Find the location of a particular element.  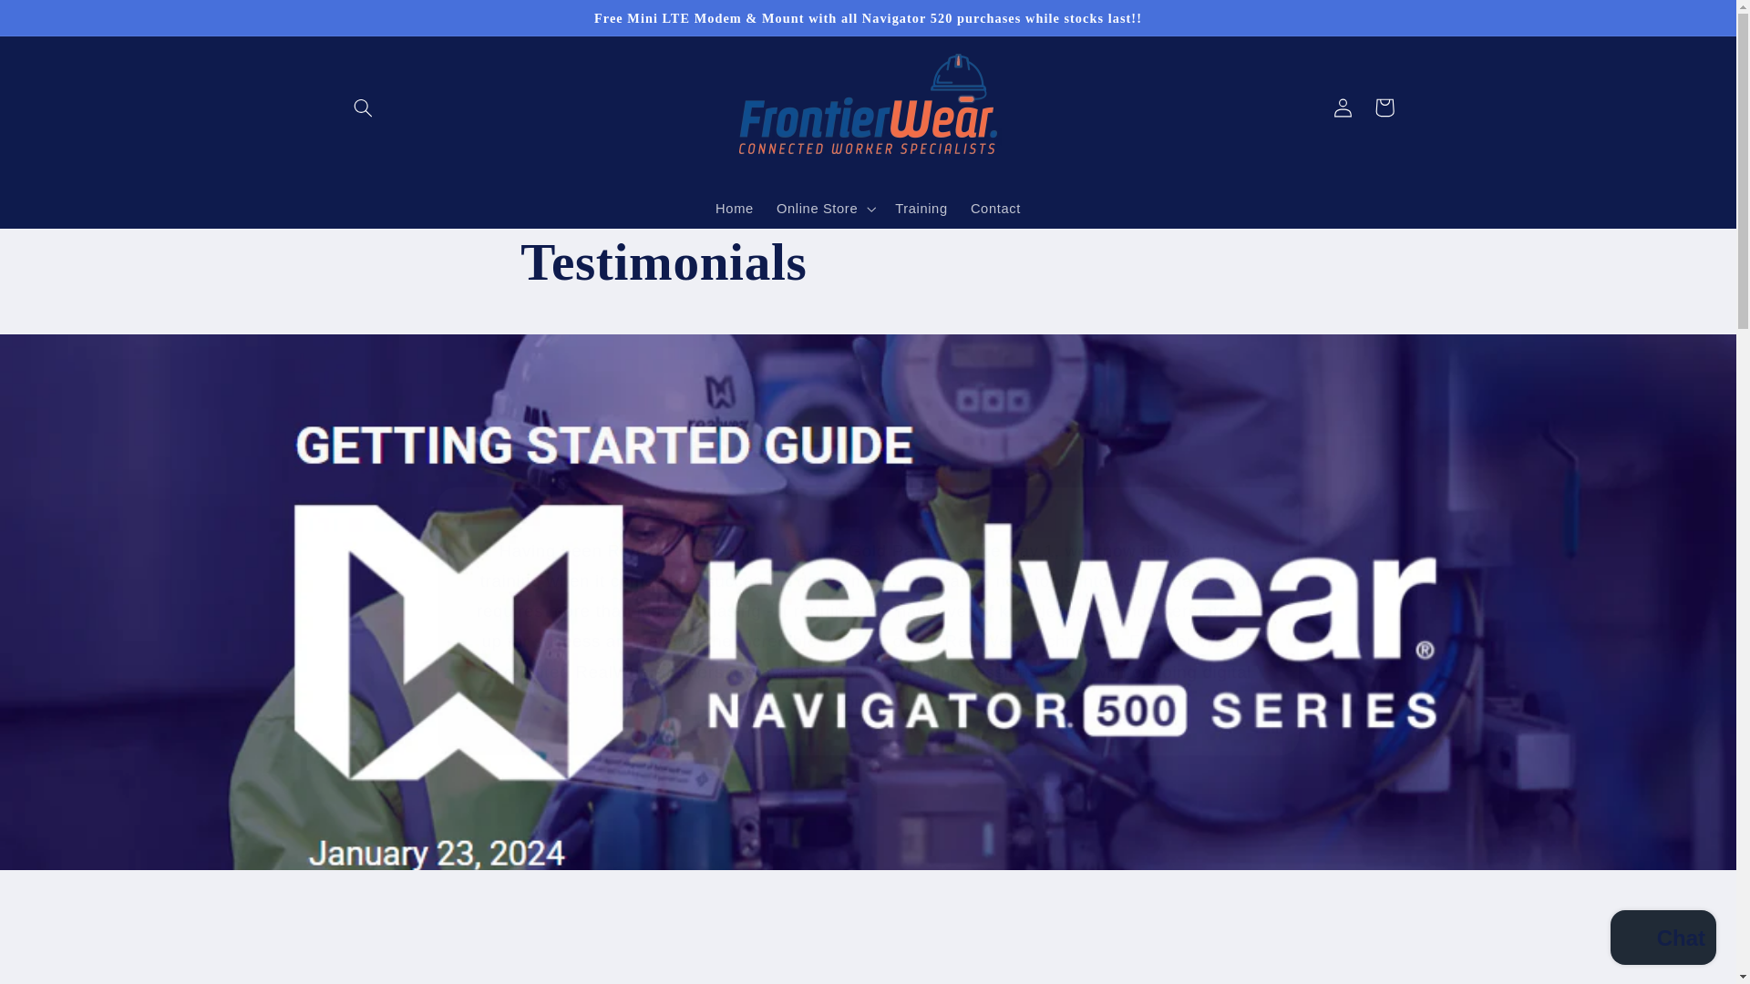

Testimonials is located at coordinates (867, 262).